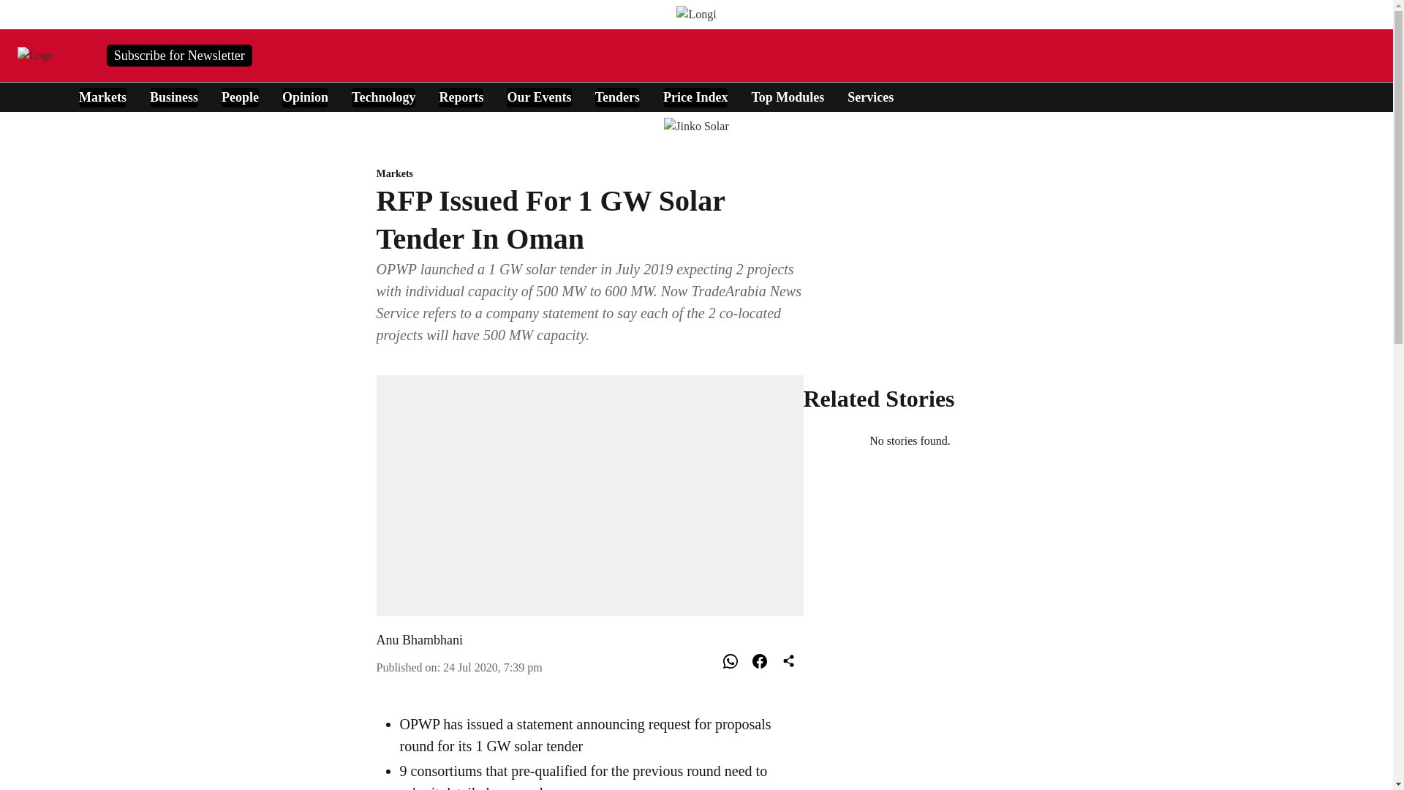 Image resolution: width=1404 pixels, height=790 pixels. What do you see at coordinates (493, 667) in the screenshot?
I see `2020-07-24 11:39` at bounding box center [493, 667].